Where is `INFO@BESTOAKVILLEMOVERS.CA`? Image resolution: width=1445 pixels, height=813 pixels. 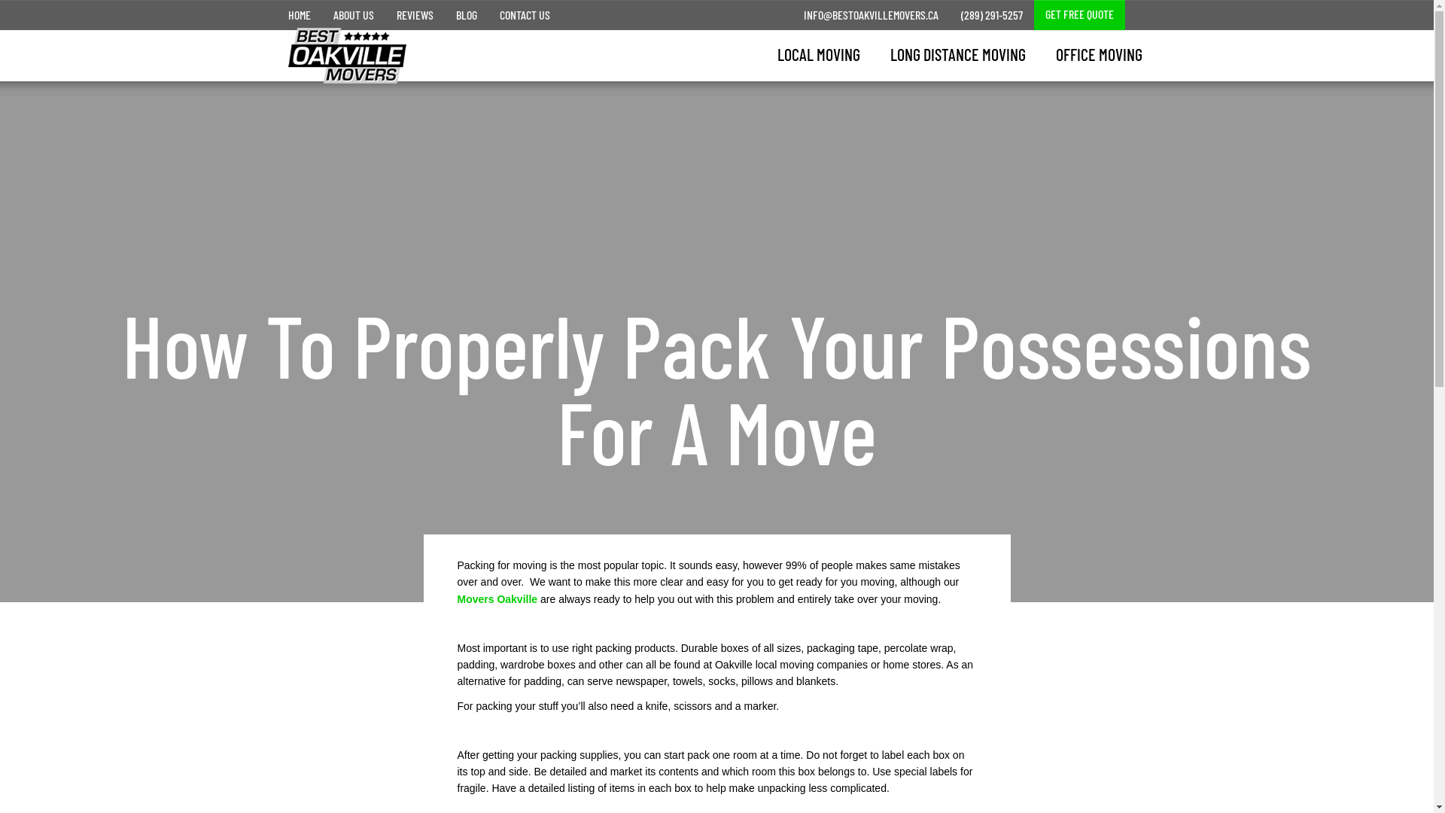 INFO@BESTOAKVILLEMOVERS.CA is located at coordinates (870, 15).